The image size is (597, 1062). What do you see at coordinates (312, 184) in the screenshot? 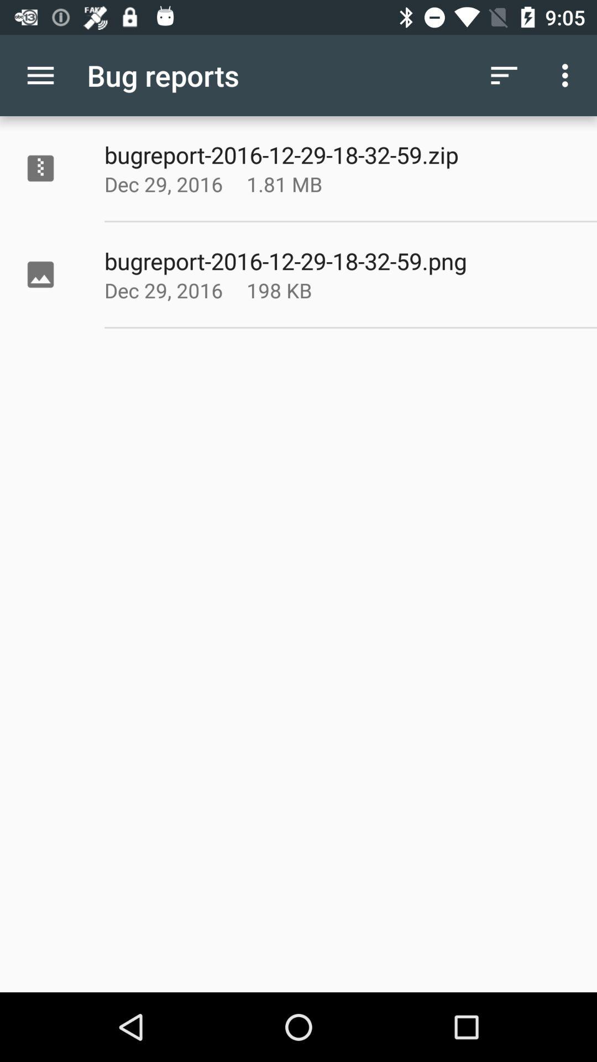
I see `jump to 1.81 mb item` at bounding box center [312, 184].